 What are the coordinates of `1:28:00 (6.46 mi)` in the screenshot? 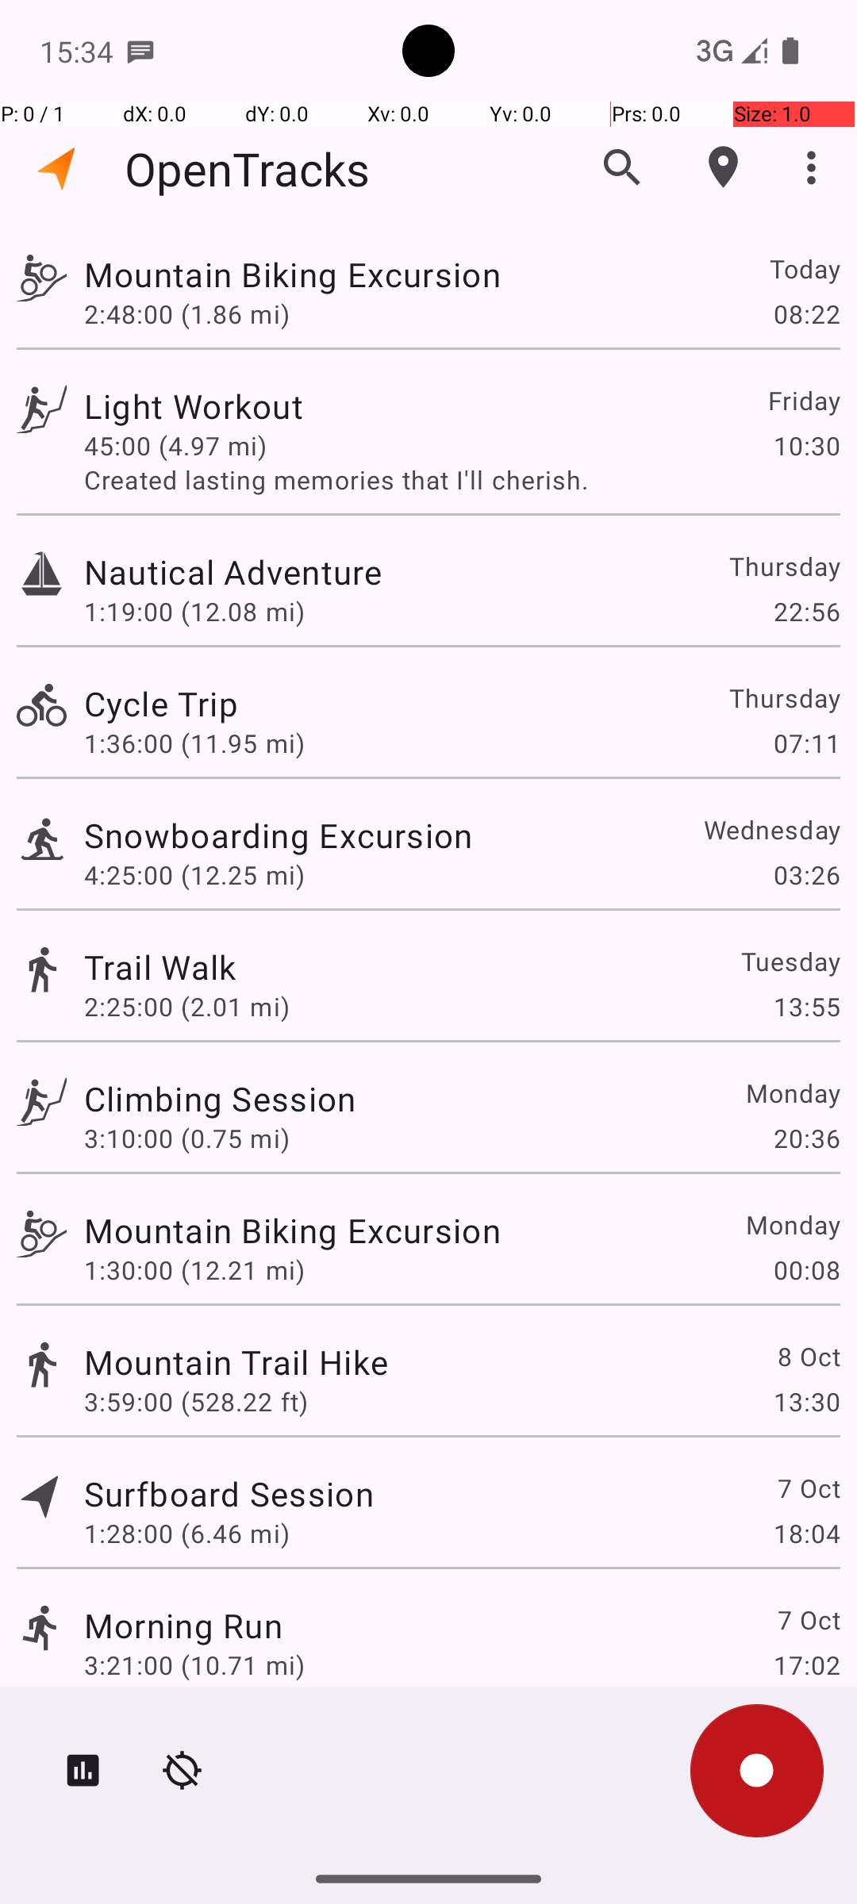 It's located at (187, 1533).